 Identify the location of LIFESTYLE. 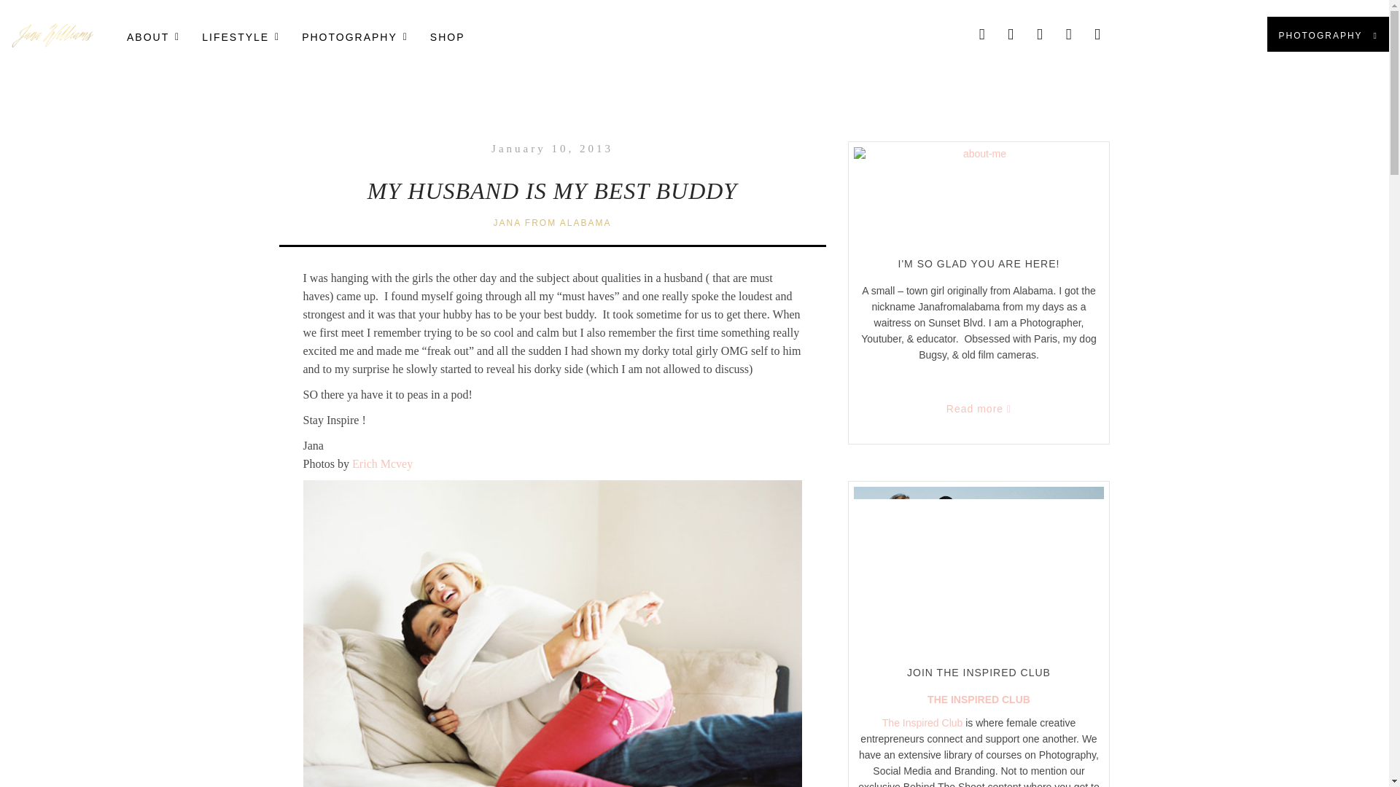
(237, 36).